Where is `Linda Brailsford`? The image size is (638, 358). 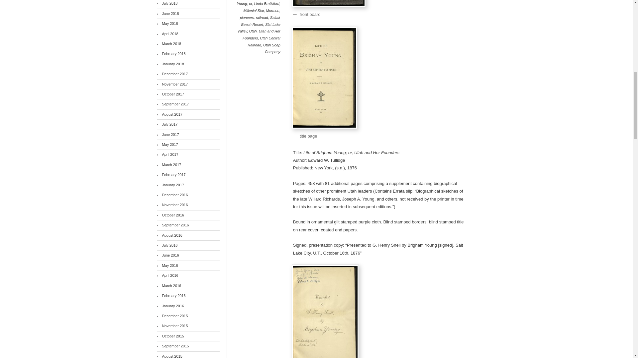
Linda Brailsford is located at coordinates (266, 4).